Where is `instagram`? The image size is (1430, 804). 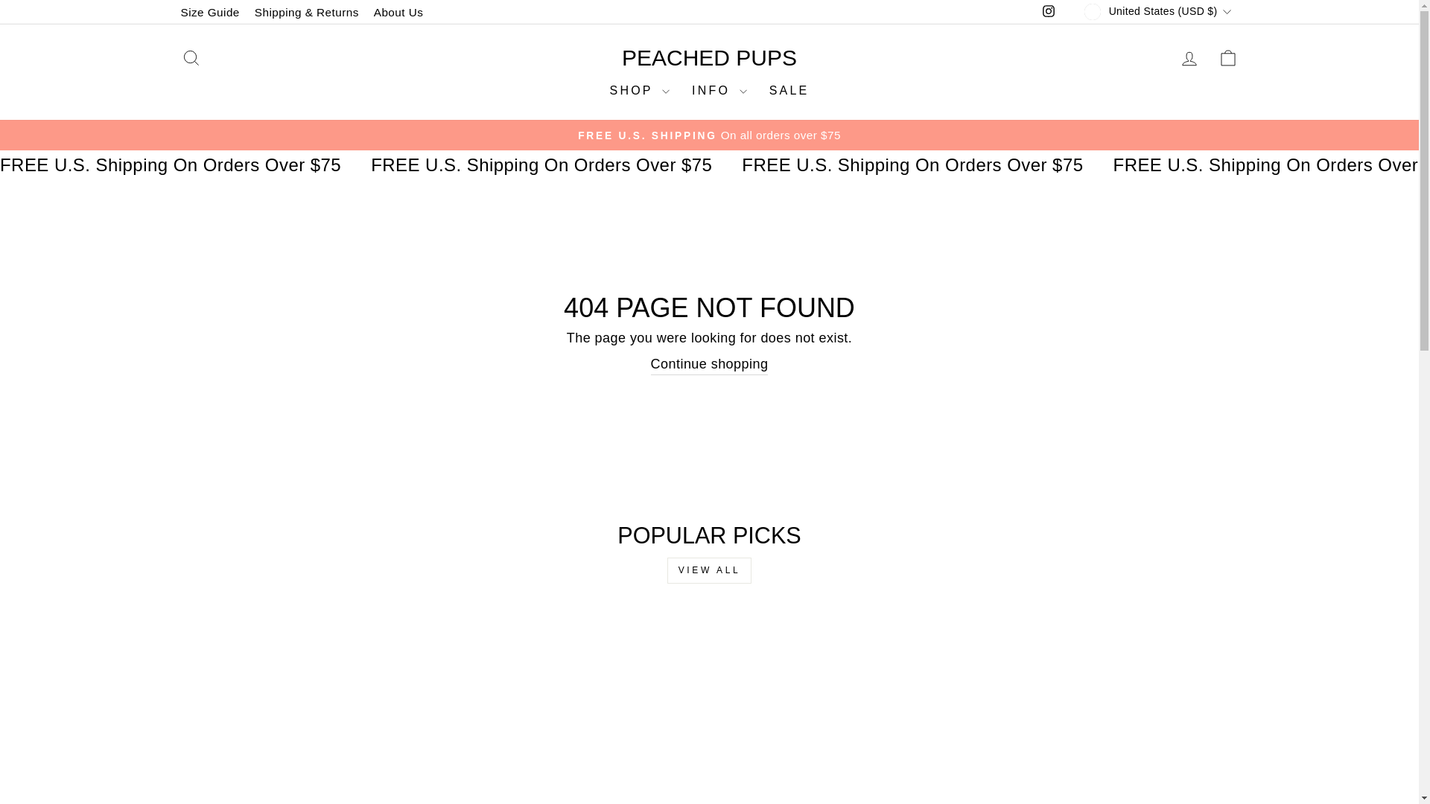
instagram is located at coordinates (1049, 10).